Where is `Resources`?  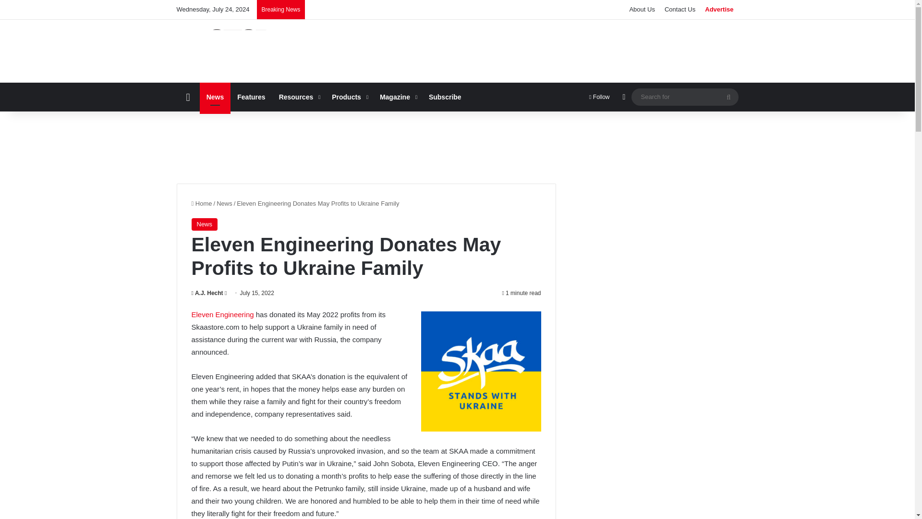
Resources is located at coordinates (299, 97).